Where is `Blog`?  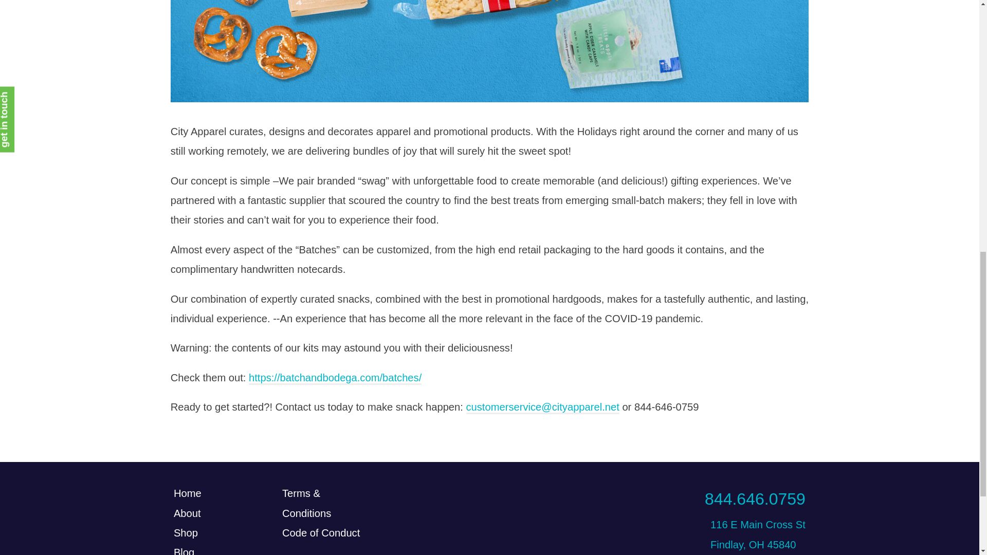
Blog is located at coordinates (184, 551).